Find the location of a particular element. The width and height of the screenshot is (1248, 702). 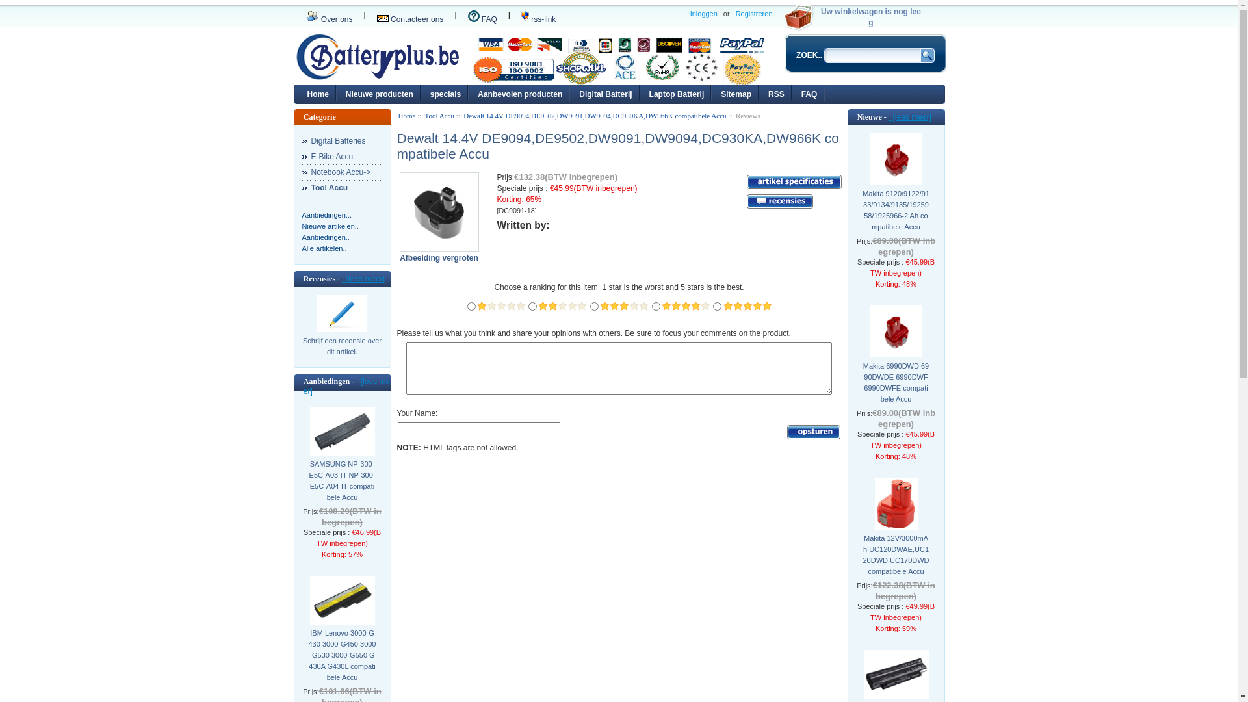

Digital Batterij is located at coordinates (605, 92).